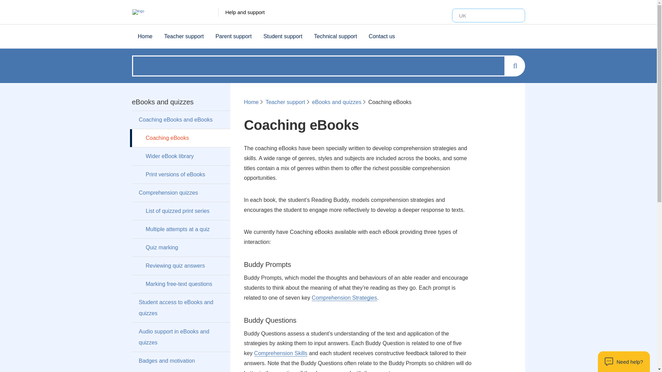 Image resolution: width=662 pixels, height=372 pixels. I want to click on eBooks and quizzes, so click(337, 102).